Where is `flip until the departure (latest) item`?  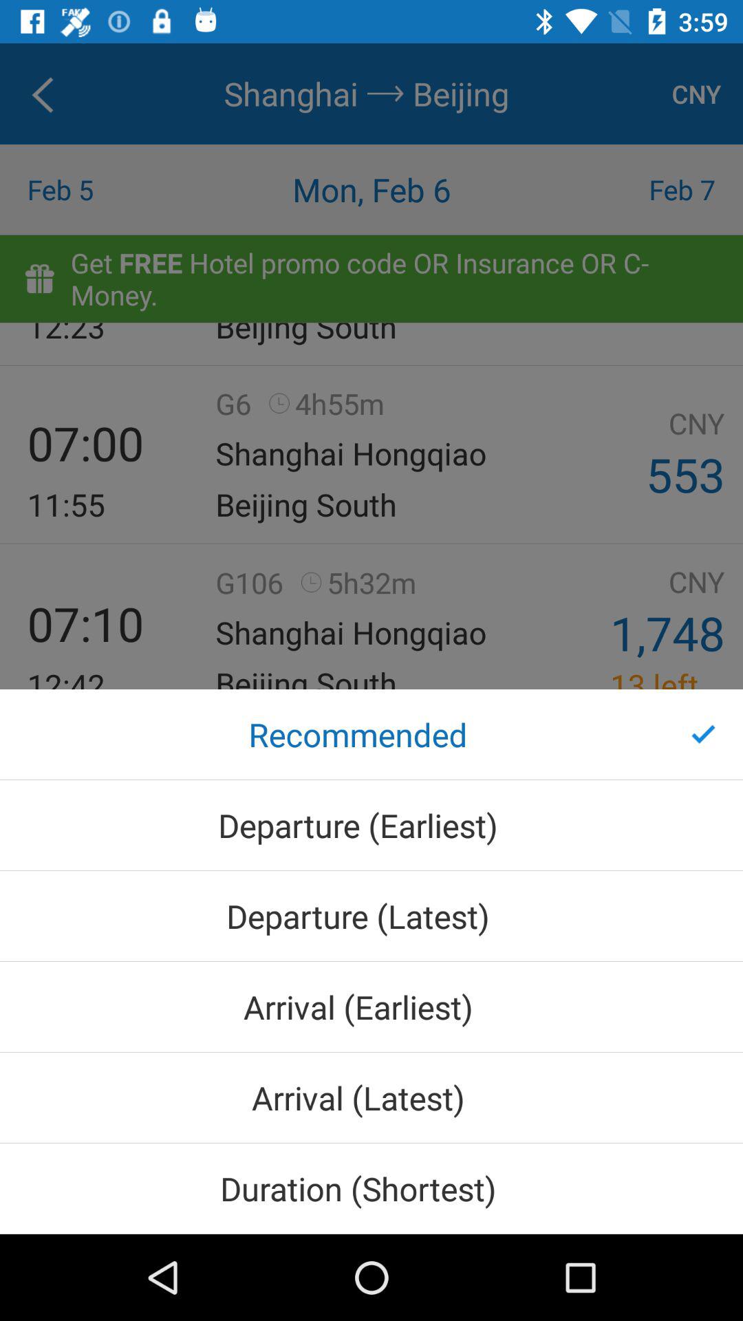 flip until the departure (latest) item is located at coordinates (371, 916).